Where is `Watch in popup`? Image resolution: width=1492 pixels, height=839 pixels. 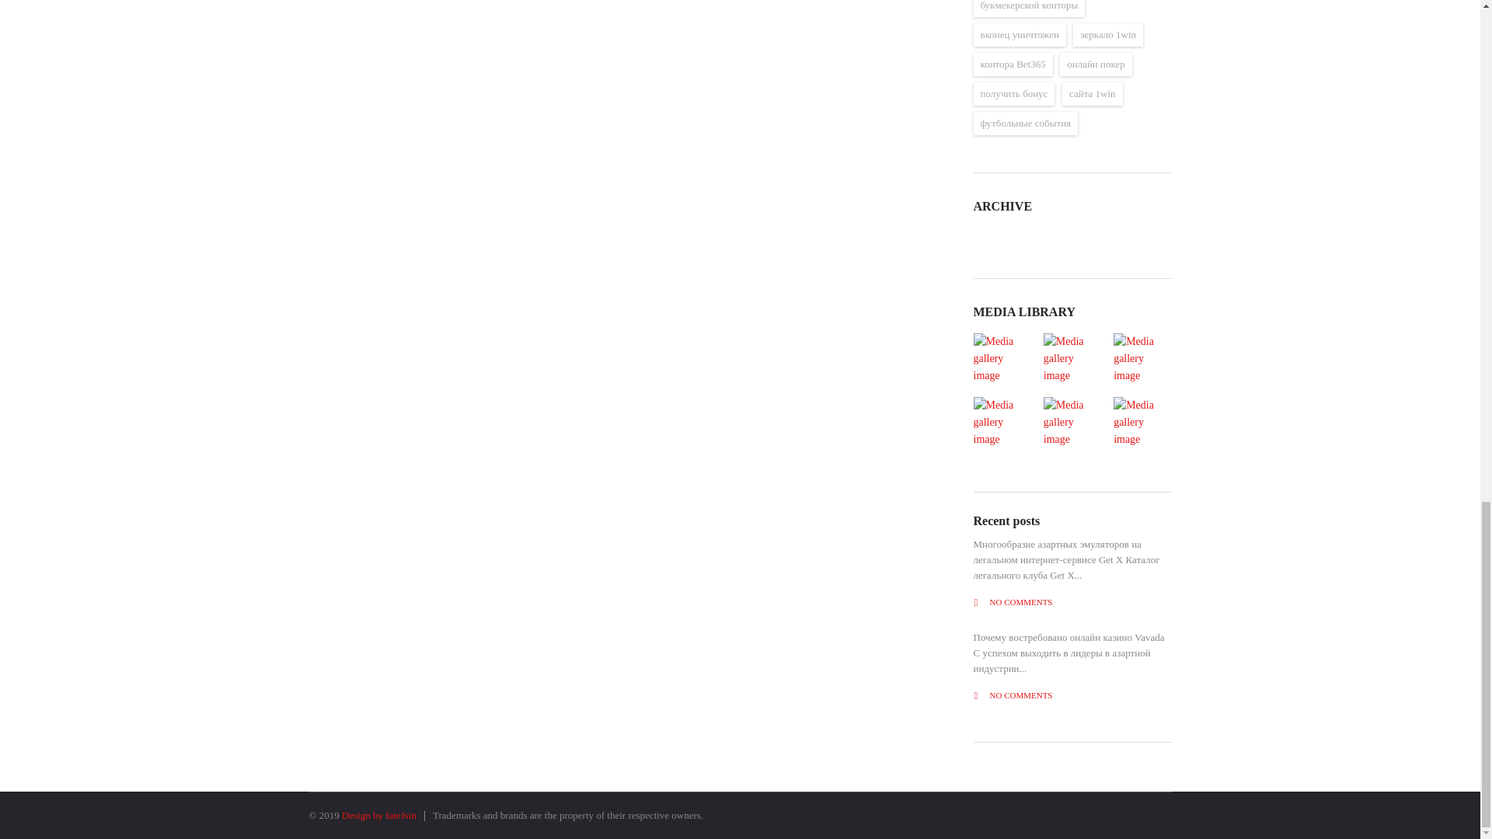 Watch in popup is located at coordinates (1142, 422).